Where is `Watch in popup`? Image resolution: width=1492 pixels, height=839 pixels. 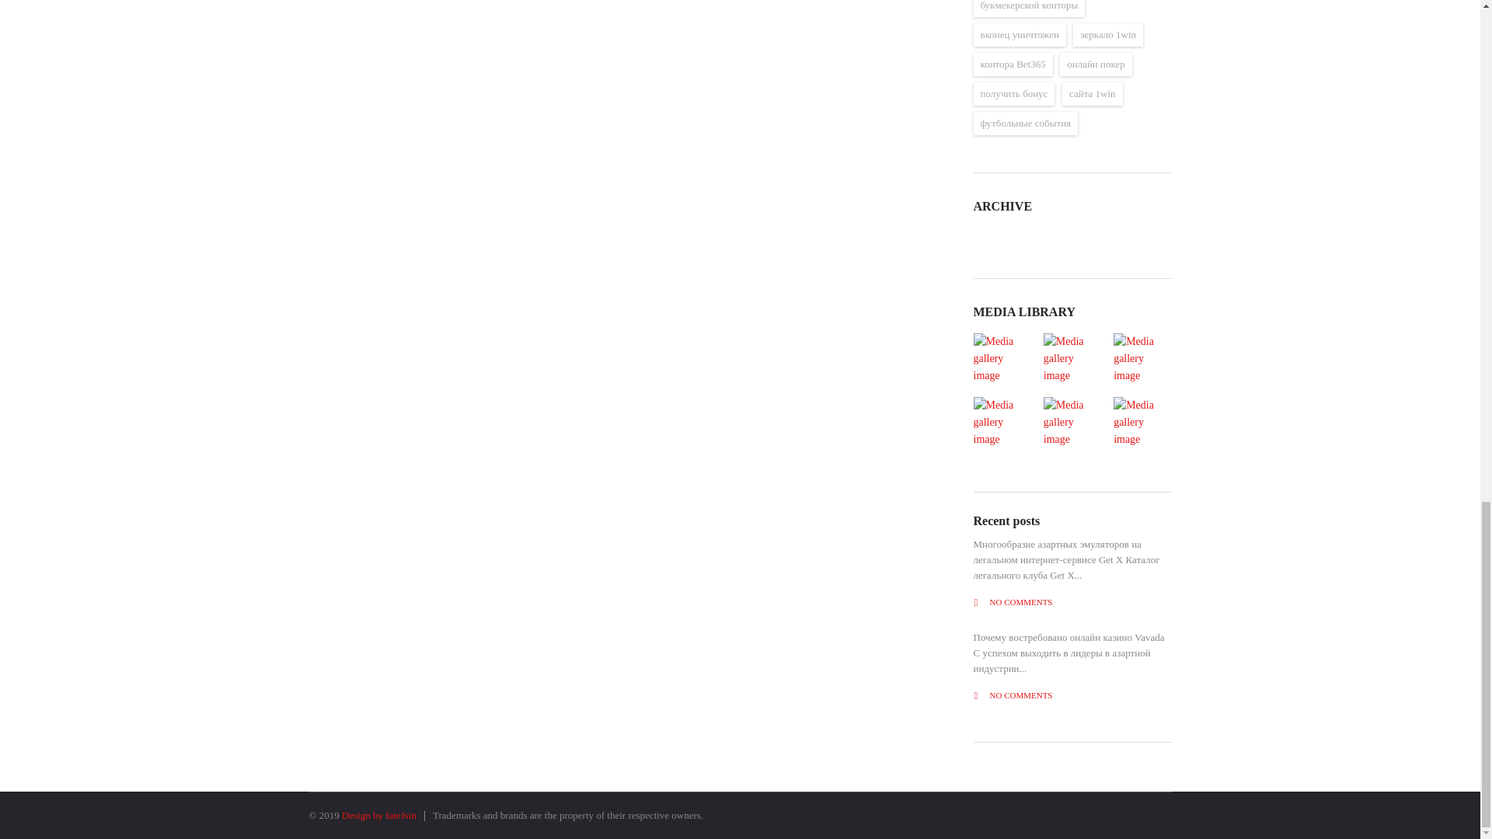 Watch in popup is located at coordinates (1142, 422).